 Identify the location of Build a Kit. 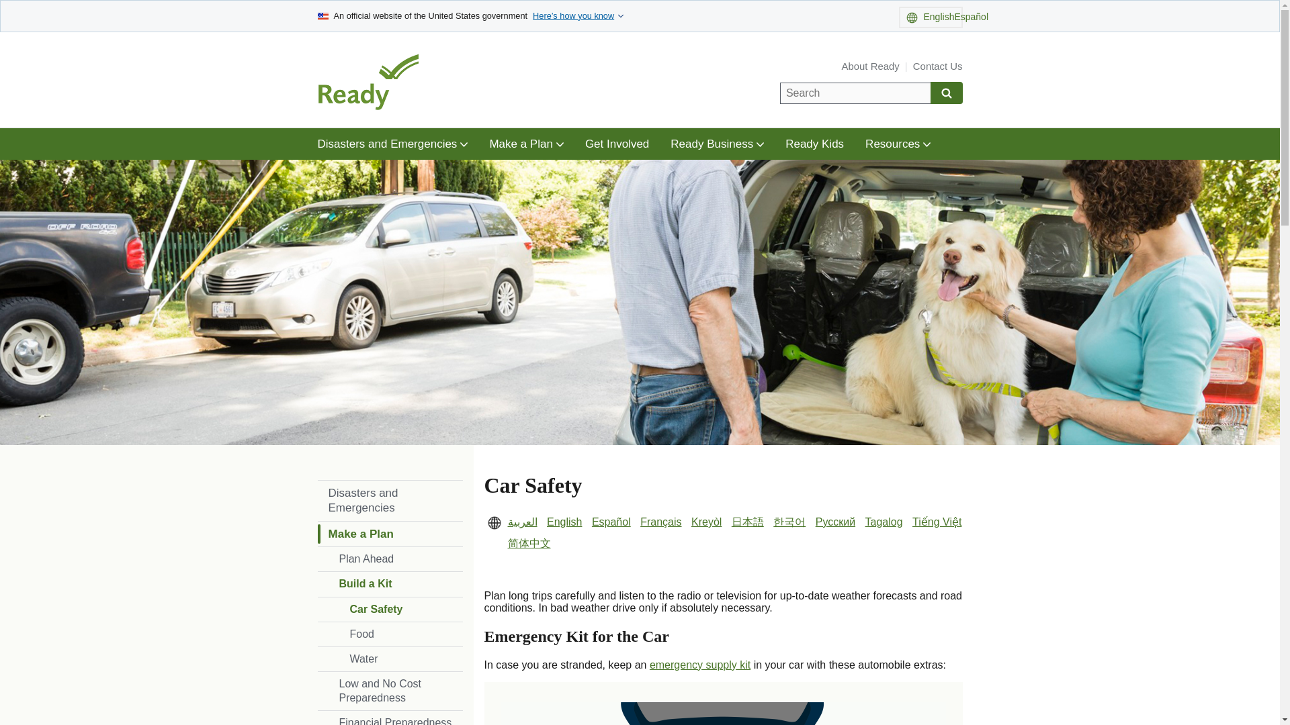
(390, 584).